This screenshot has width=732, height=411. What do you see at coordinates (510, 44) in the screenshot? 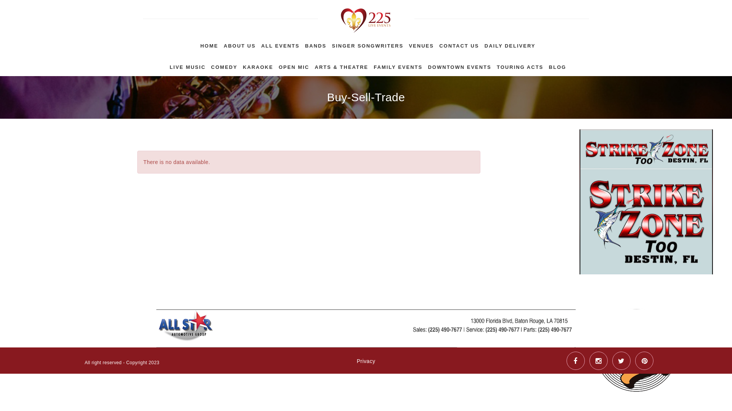
I see `DAILY DELIVERY` at bounding box center [510, 44].